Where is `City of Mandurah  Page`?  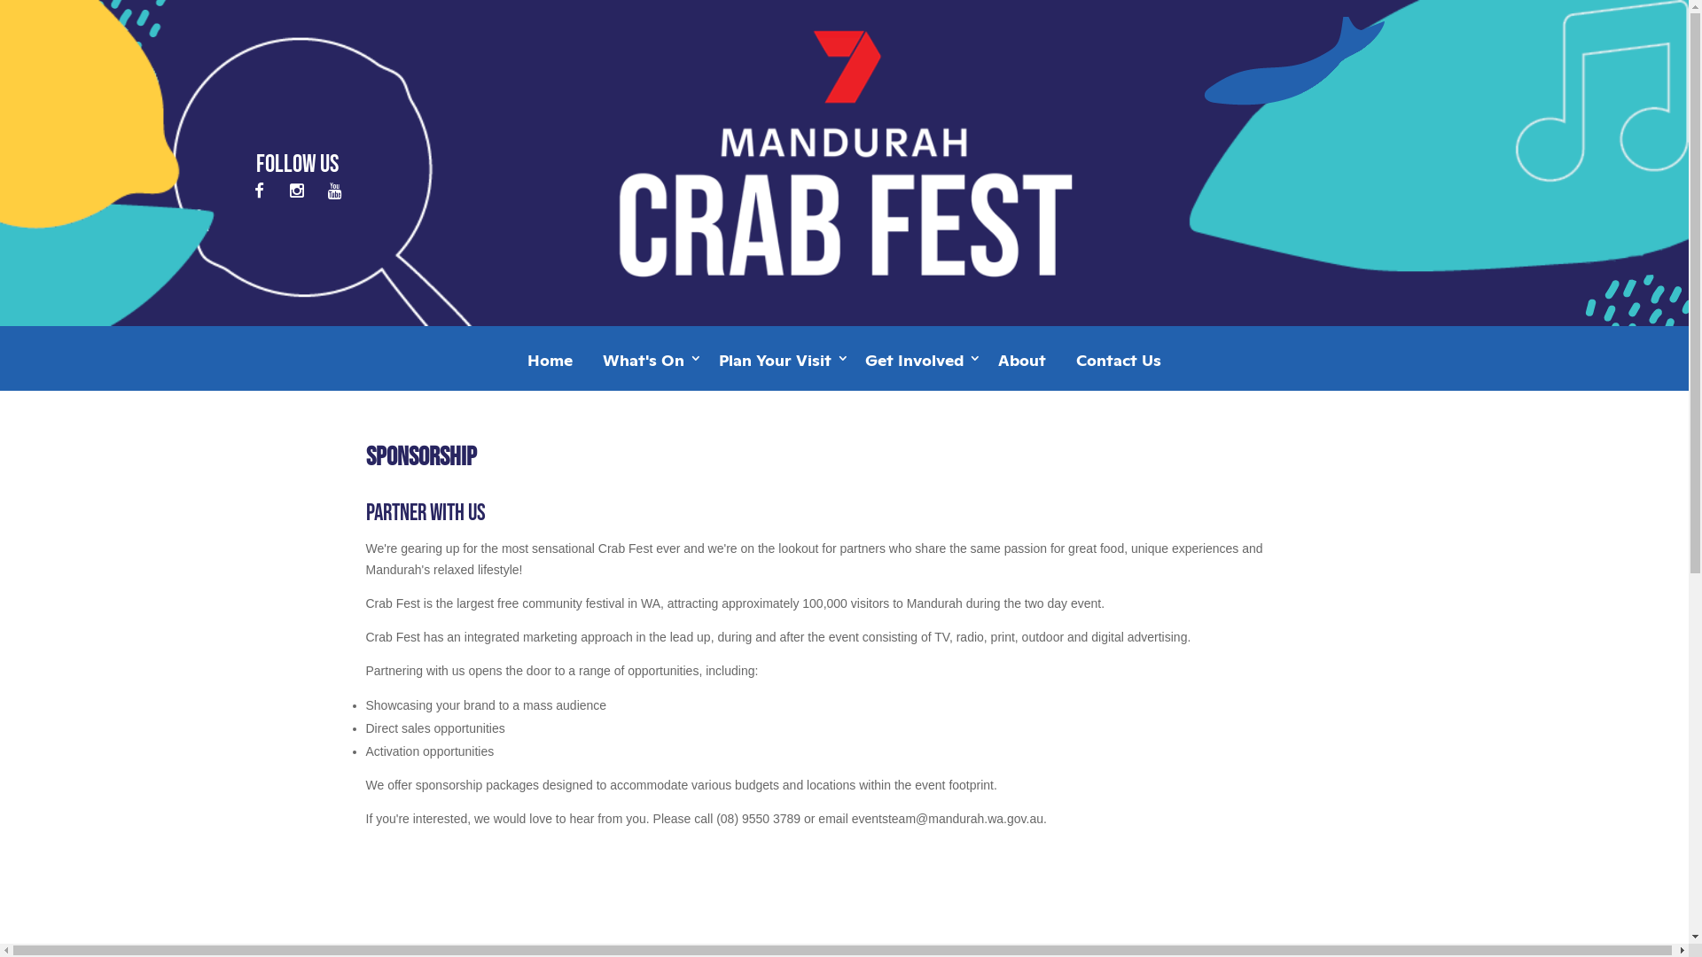 City of Mandurah  Page is located at coordinates (298, 190).